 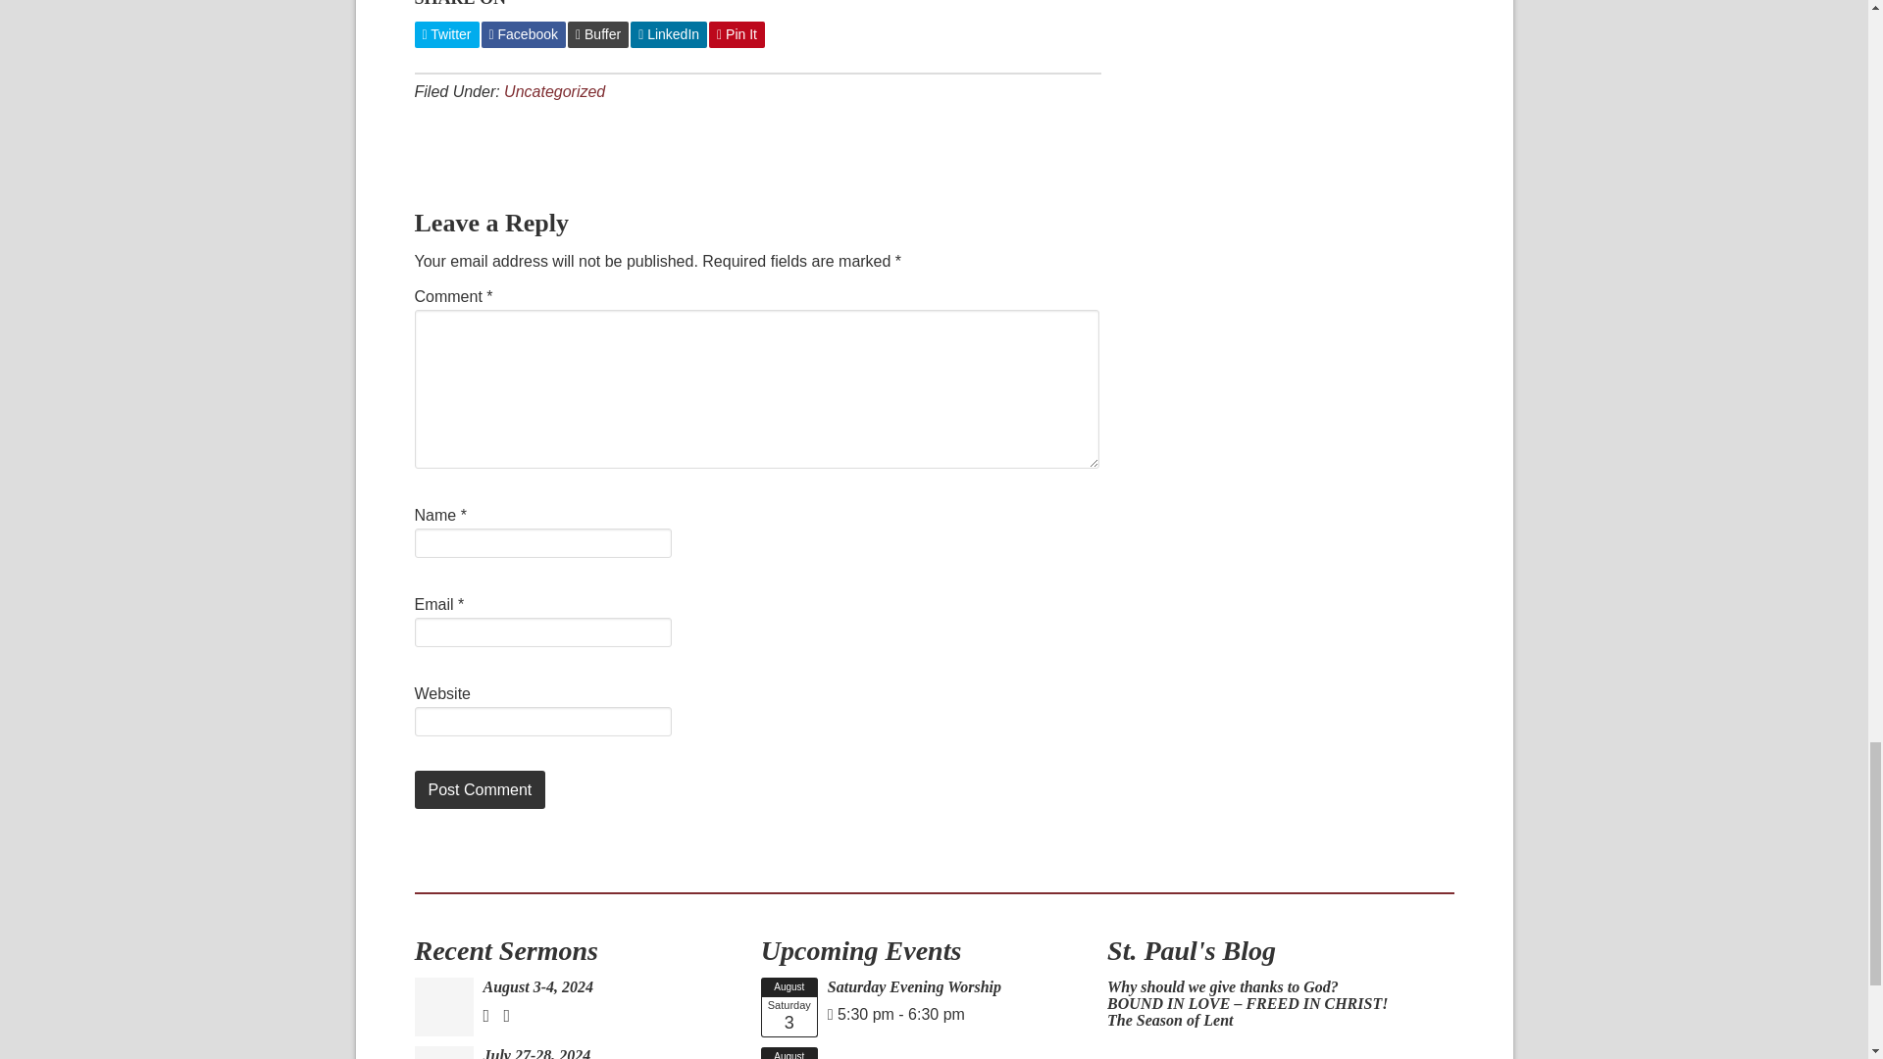 What do you see at coordinates (537, 986) in the screenshot?
I see `August 3-4, 2024` at bounding box center [537, 986].